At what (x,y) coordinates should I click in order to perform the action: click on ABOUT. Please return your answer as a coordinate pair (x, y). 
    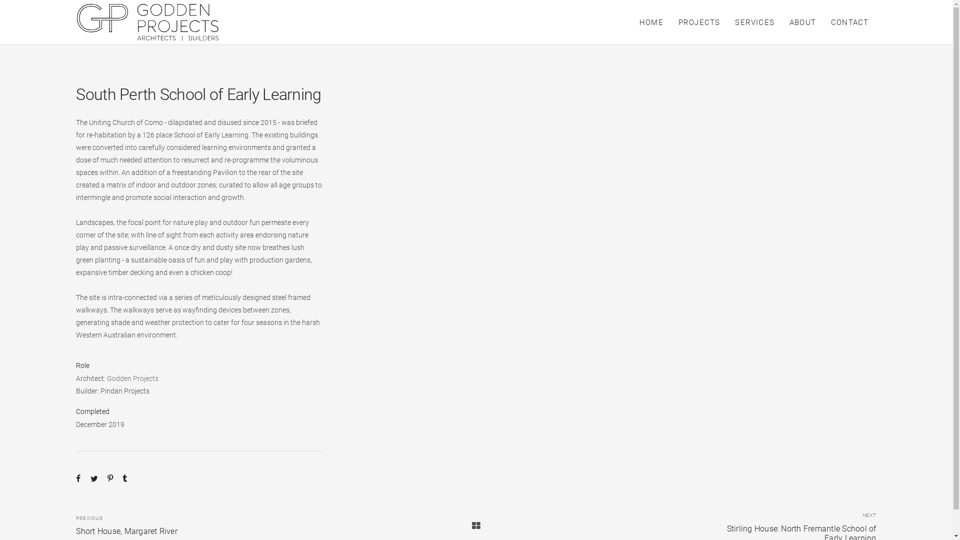
    Looking at the image, I should click on (803, 22).